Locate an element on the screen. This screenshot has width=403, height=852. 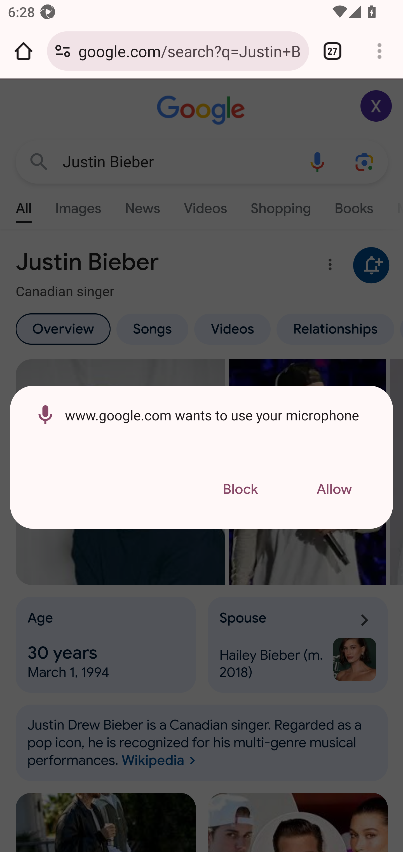
Block is located at coordinates (240, 489).